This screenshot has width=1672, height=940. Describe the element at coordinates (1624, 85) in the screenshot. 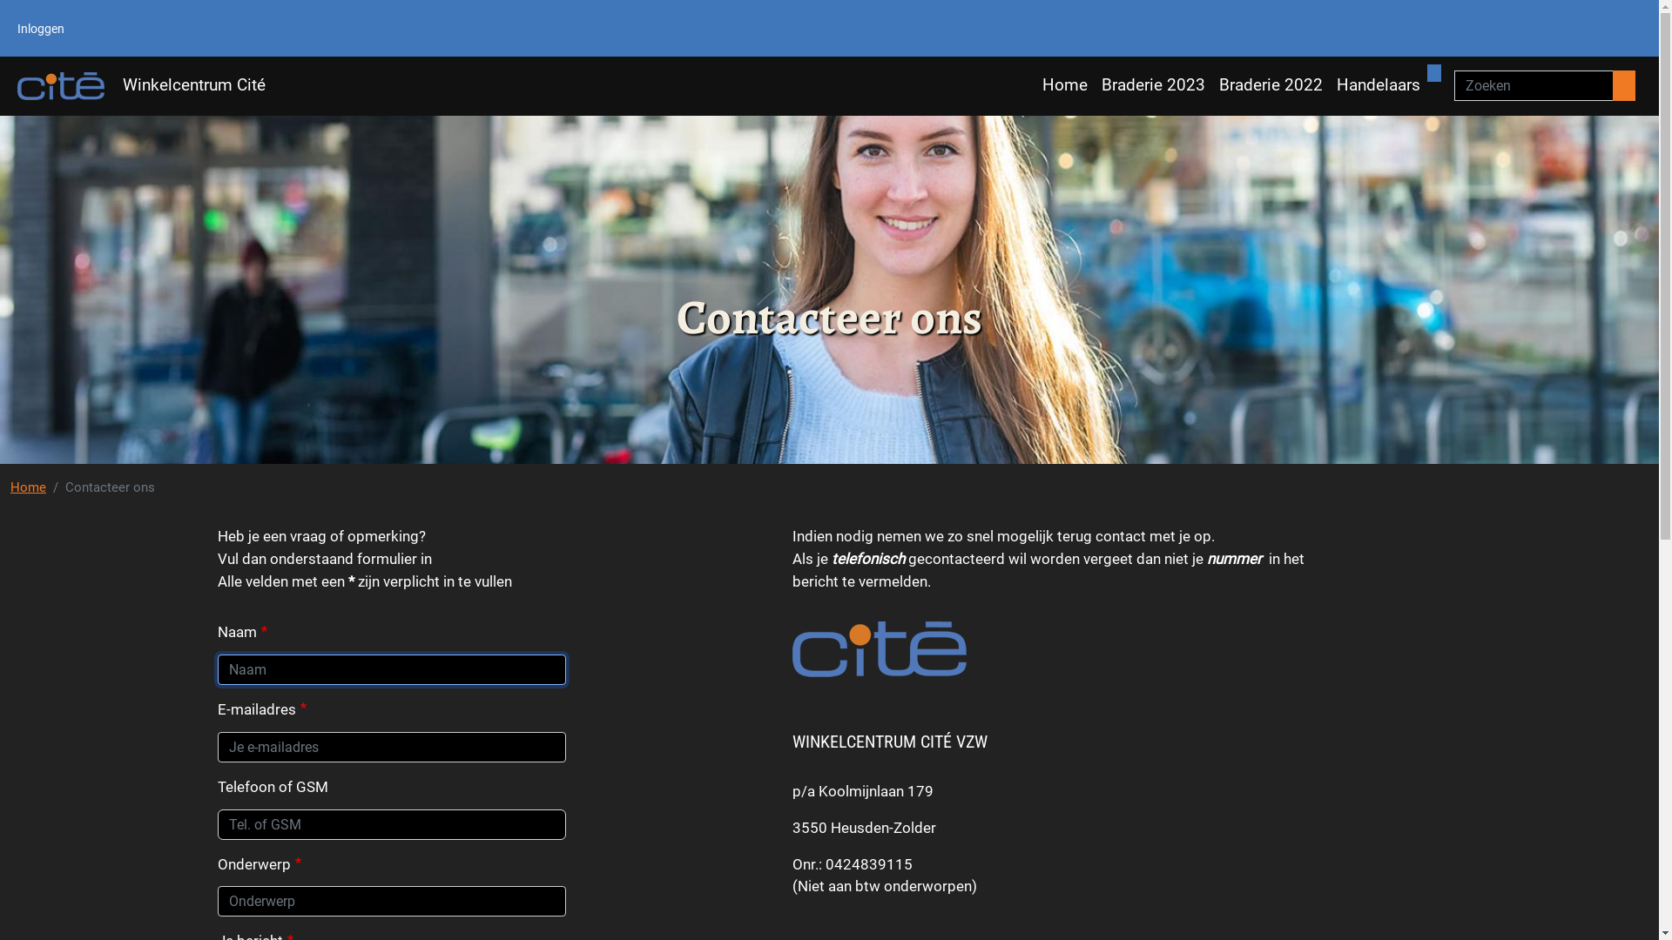

I see `Zoeken` at that location.